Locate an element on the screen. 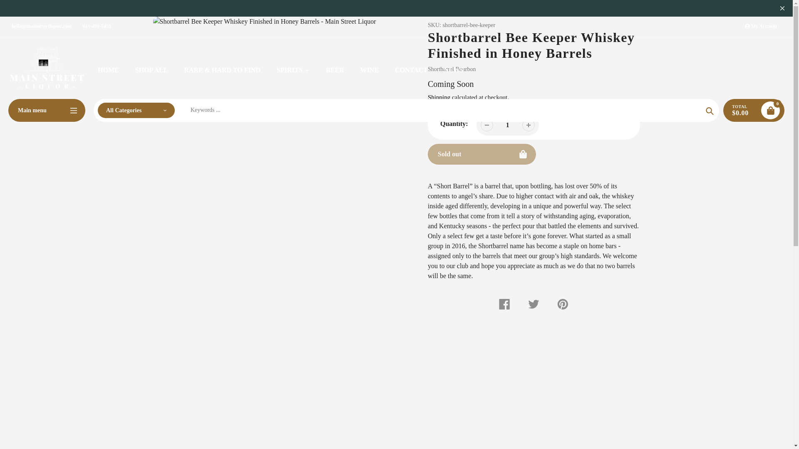 The image size is (799, 449). WINE is located at coordinates (370, 70).